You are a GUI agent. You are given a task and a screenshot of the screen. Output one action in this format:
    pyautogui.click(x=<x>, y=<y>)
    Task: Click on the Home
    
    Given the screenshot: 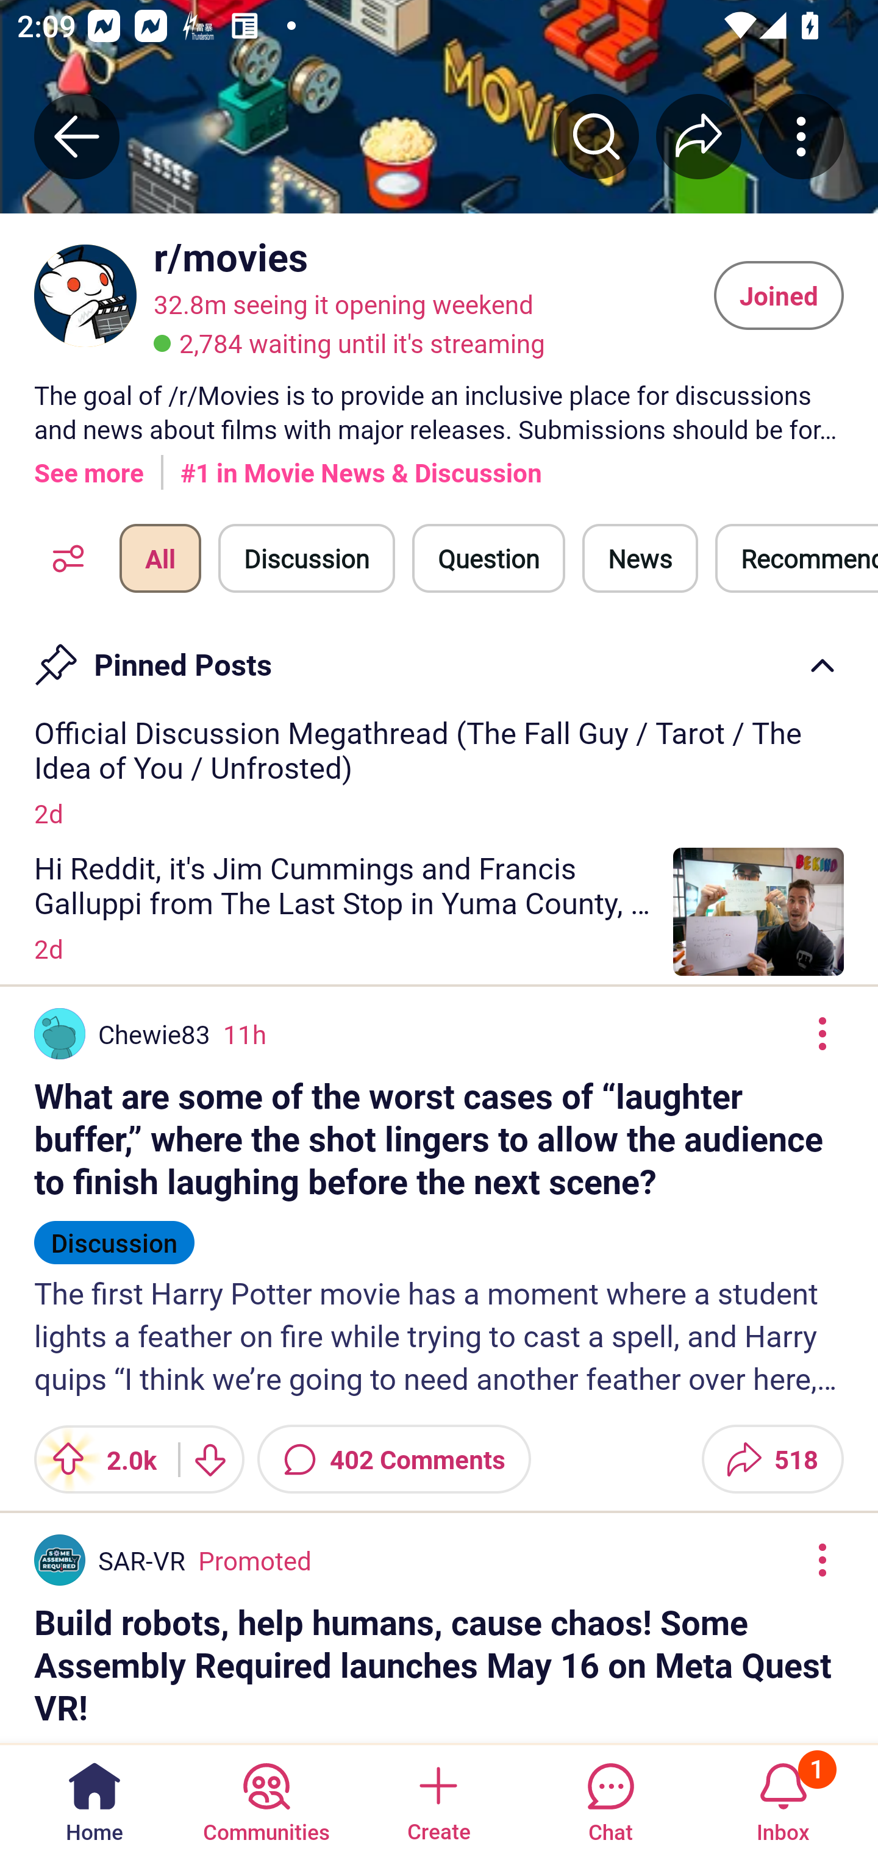 What is the action you would take?
    pyautogui.click(x=95, y=1798)
    